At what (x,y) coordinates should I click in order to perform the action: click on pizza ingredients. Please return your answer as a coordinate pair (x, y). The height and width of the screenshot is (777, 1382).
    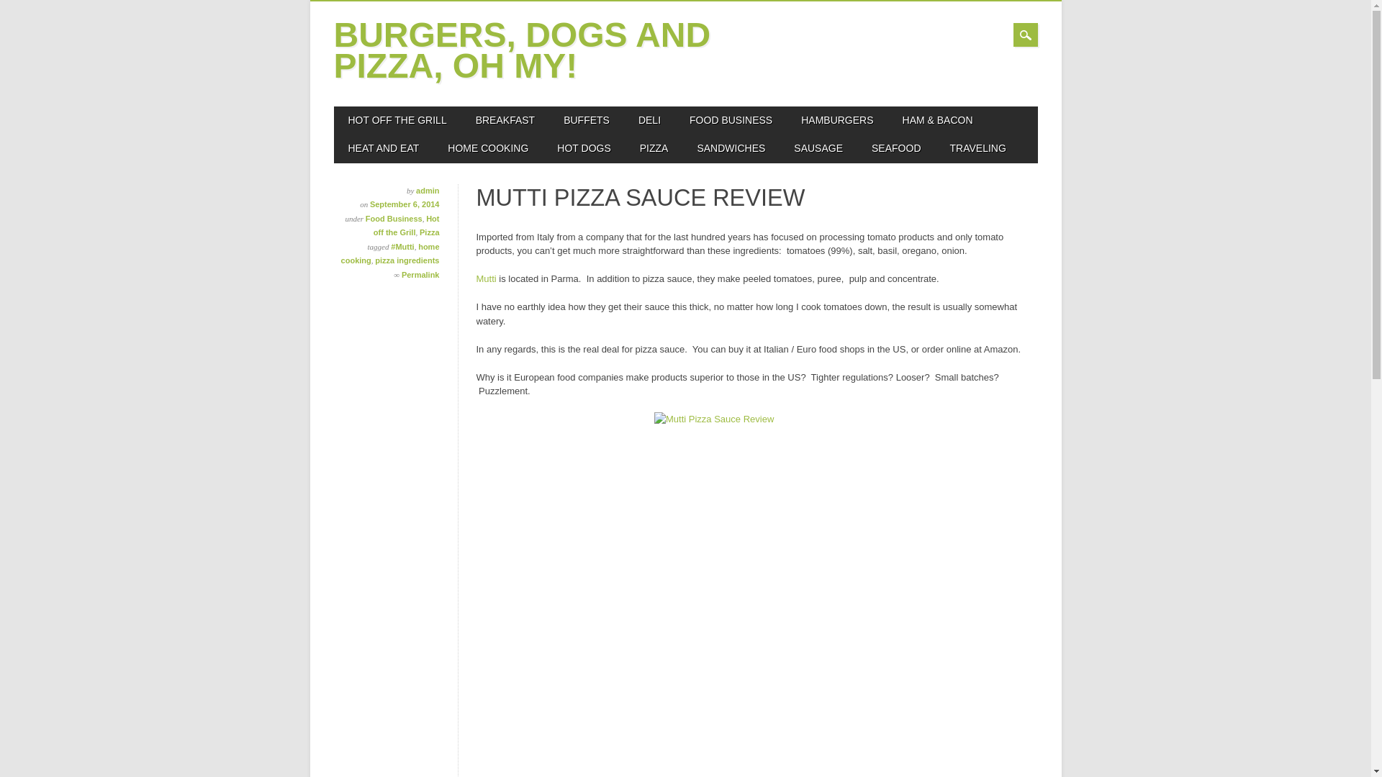
    Looking at the image, I should click on (407, 260).